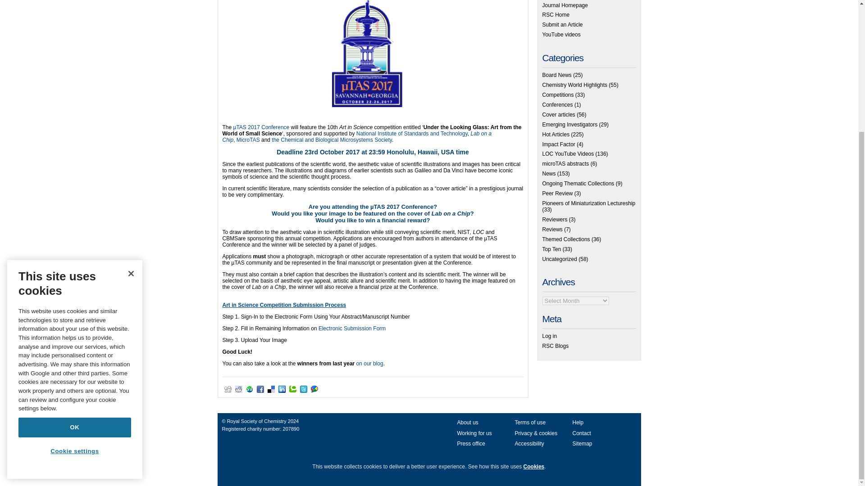  Describe the element at coordinates (228, 389) in the screenshot. I see `Digg This` at that location.